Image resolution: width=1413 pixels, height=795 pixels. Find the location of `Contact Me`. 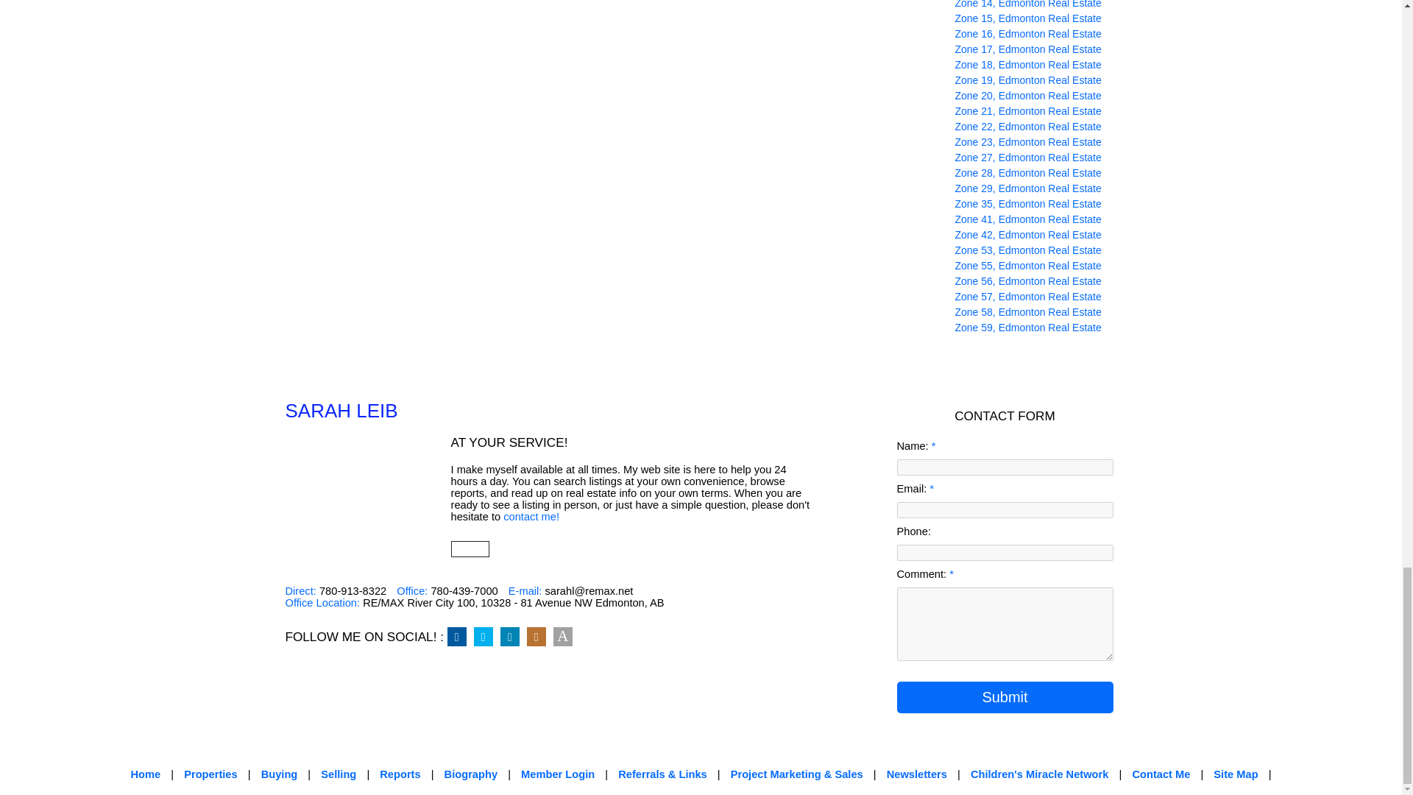

Contact Me is located at coordinates (1160, 774).